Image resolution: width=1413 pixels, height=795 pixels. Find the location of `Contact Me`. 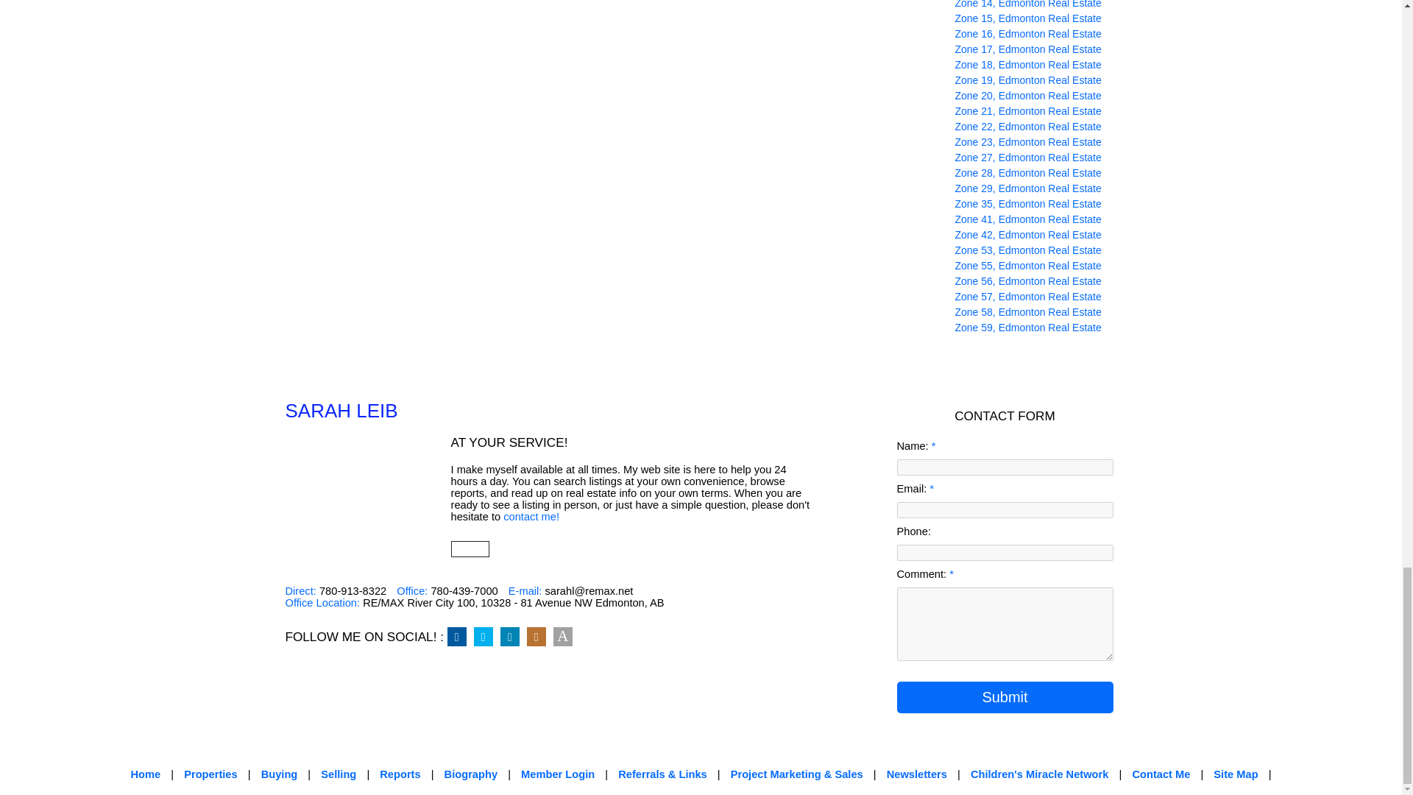

Contact Me is located at coordinates (1160, 774).